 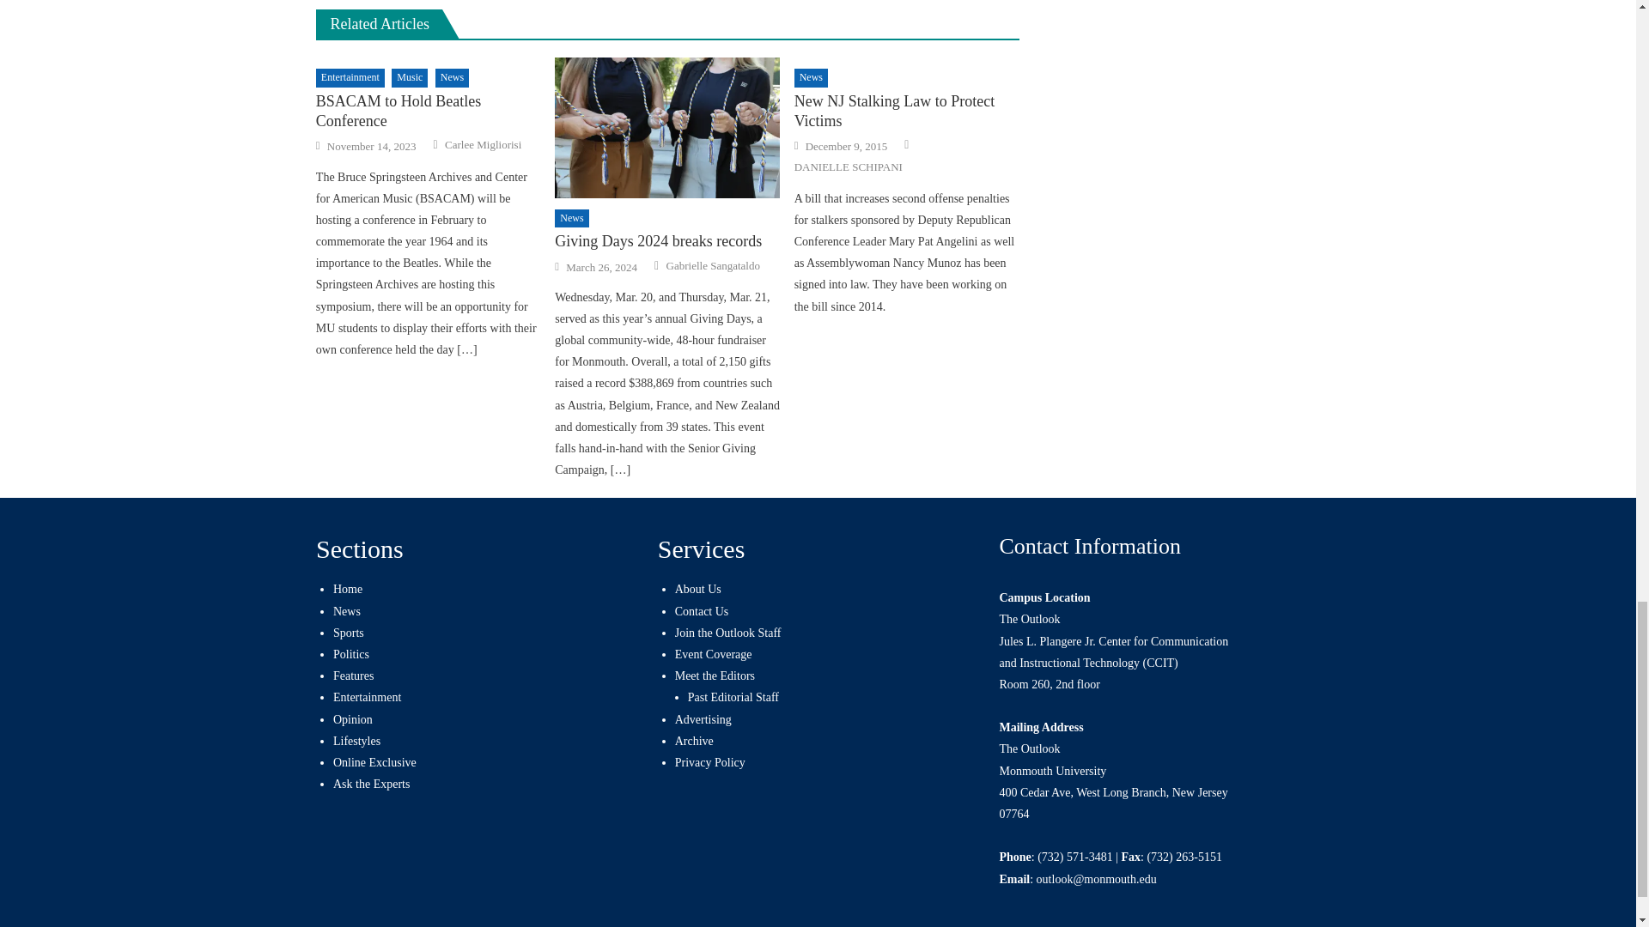 I want to click on Posts by Carlee Migliorisi, so click(x=483, y=144).